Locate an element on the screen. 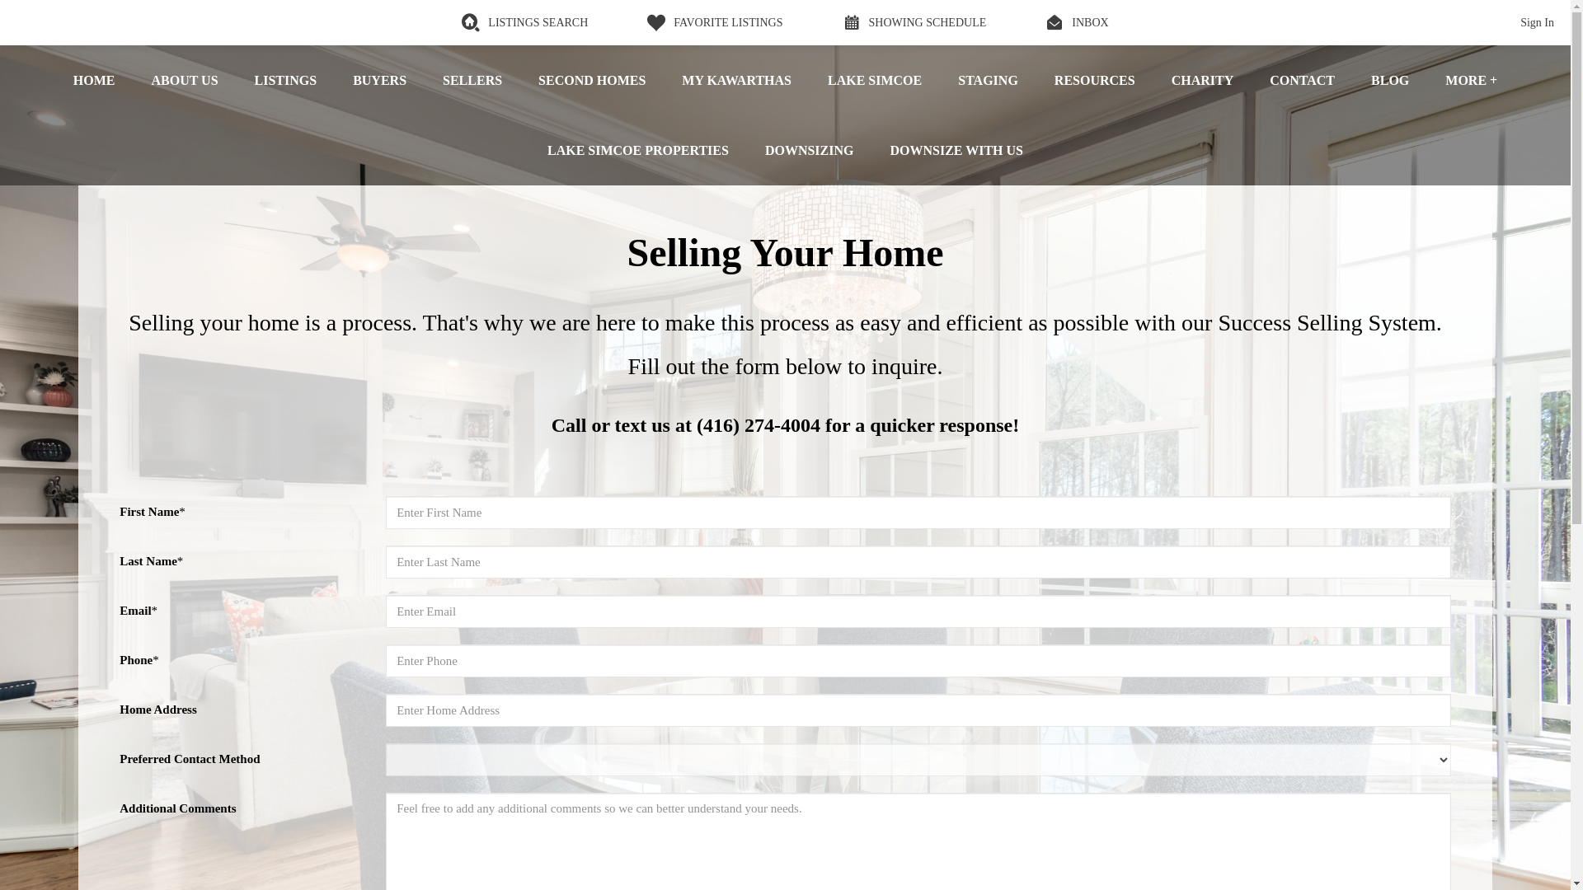 The width and height of the screenshot is (1583, 890). HOME is located at coordinates (94, 81).